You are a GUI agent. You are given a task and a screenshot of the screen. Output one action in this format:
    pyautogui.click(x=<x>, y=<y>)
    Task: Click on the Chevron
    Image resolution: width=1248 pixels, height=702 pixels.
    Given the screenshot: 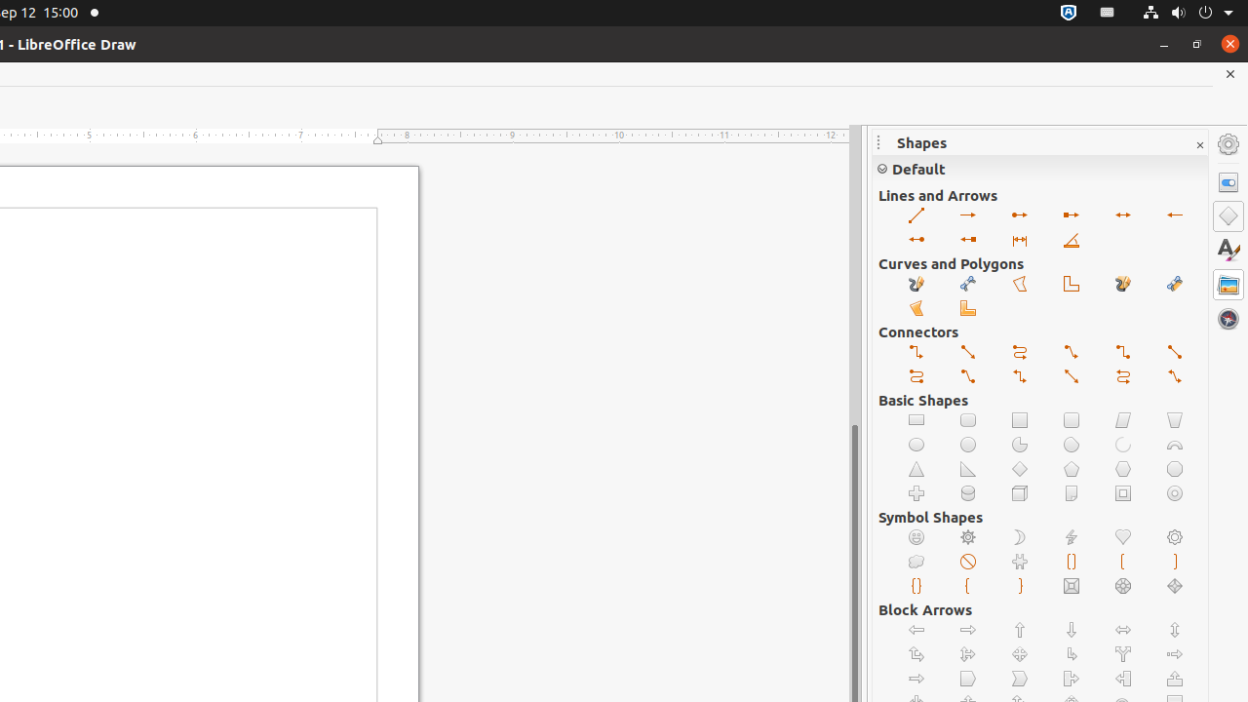 What is the action you would take?
    pyautogui.click(x=1020, y=679)
    